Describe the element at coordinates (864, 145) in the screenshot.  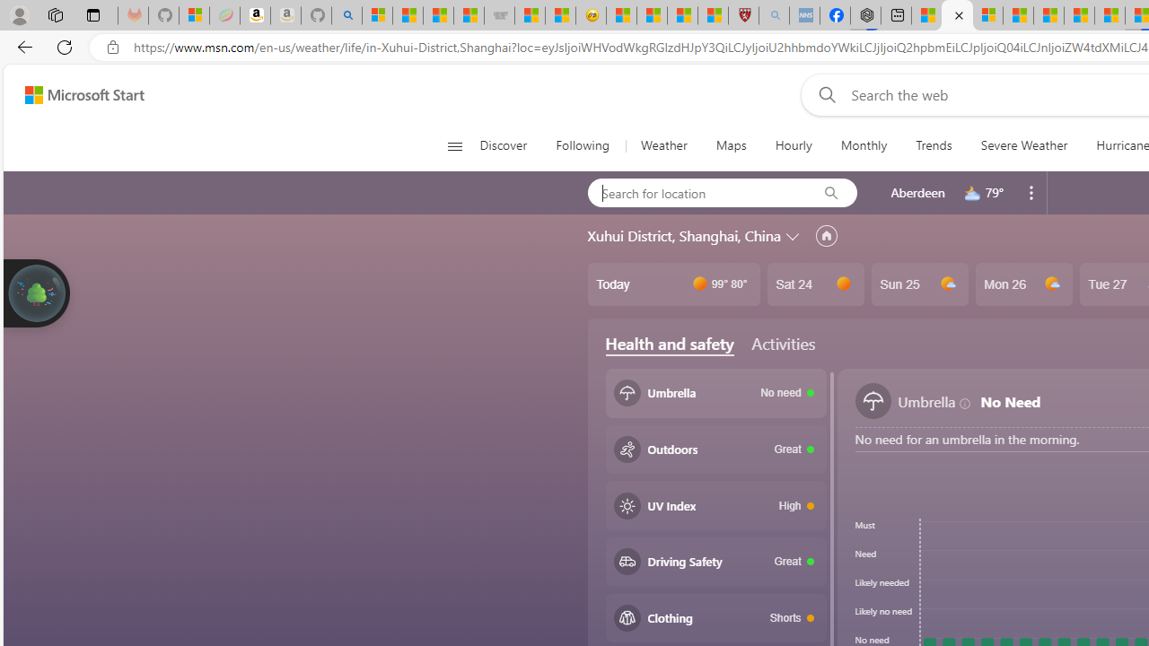
I see `Monthly` at that location.